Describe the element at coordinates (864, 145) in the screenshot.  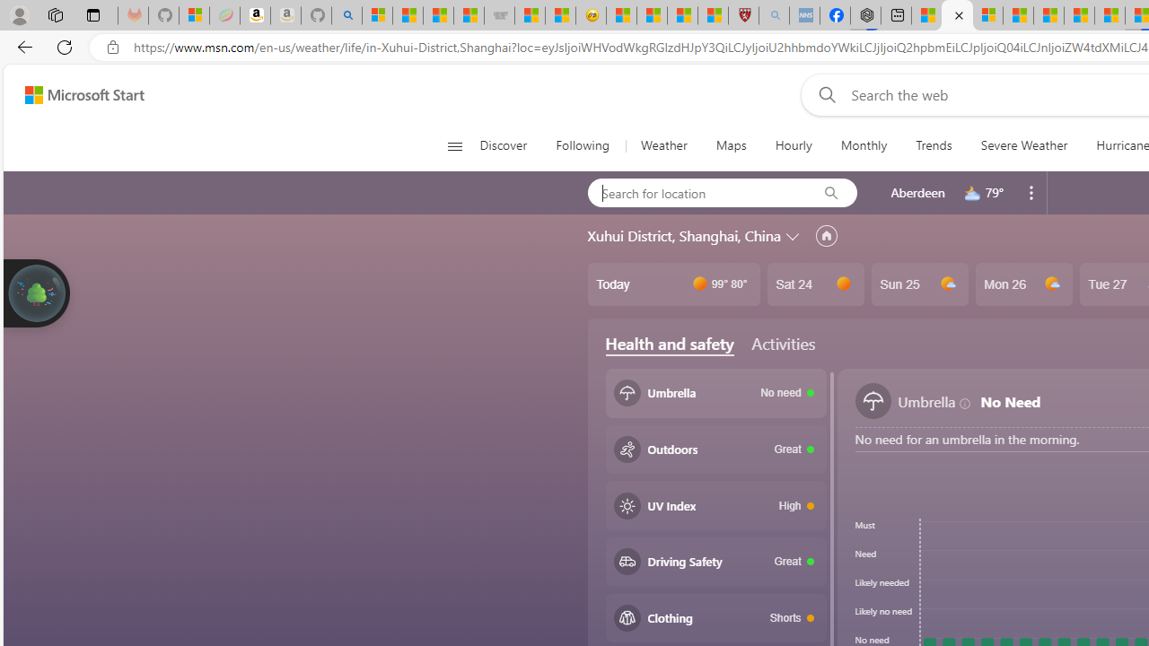
I see `Monthly` at that location.